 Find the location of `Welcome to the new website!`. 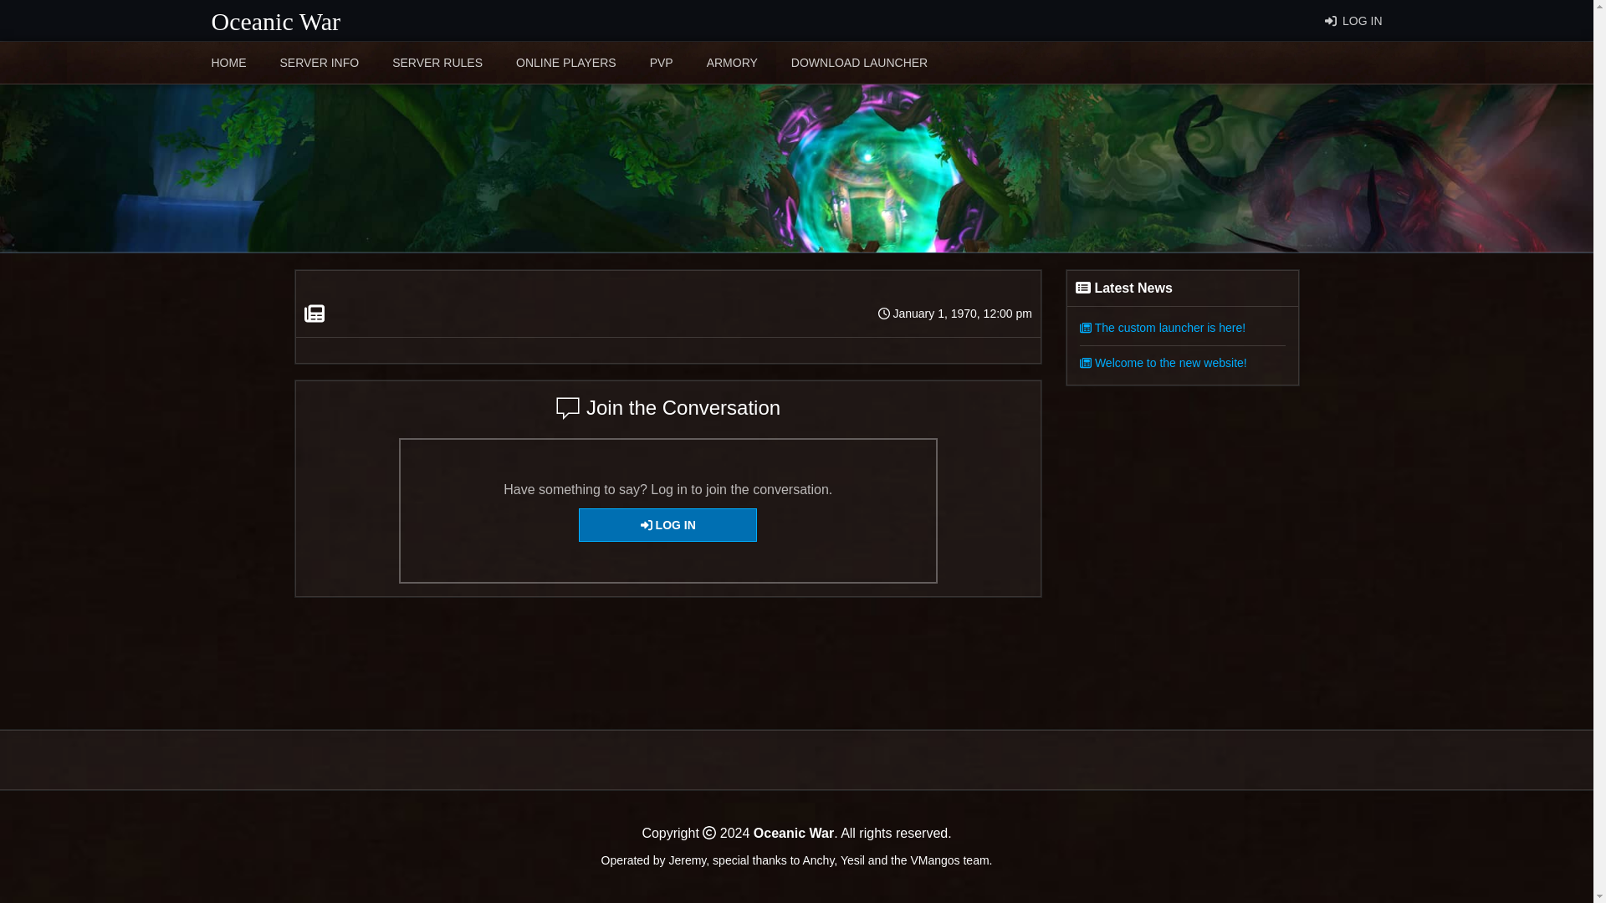

Welcome to the new website! is located at coordinates (1163, 362).